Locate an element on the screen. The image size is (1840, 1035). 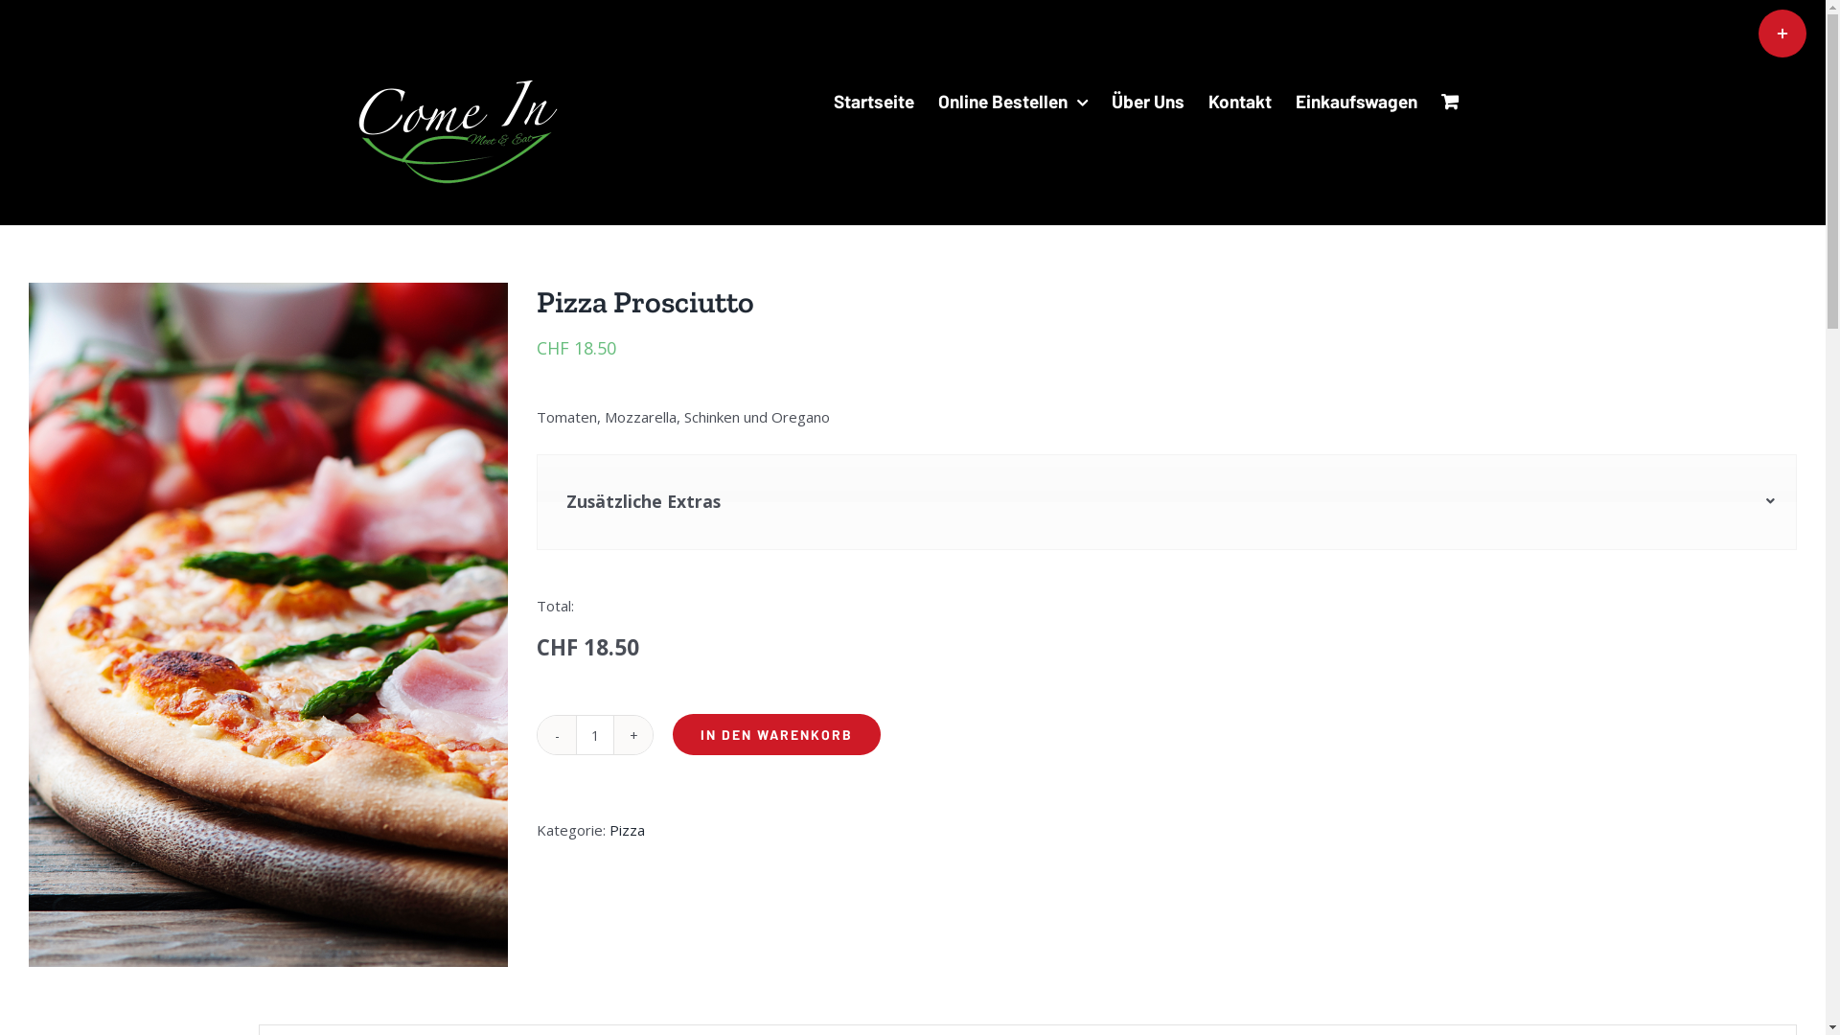
Online Bestellen is located at coordinates (1012, 102).